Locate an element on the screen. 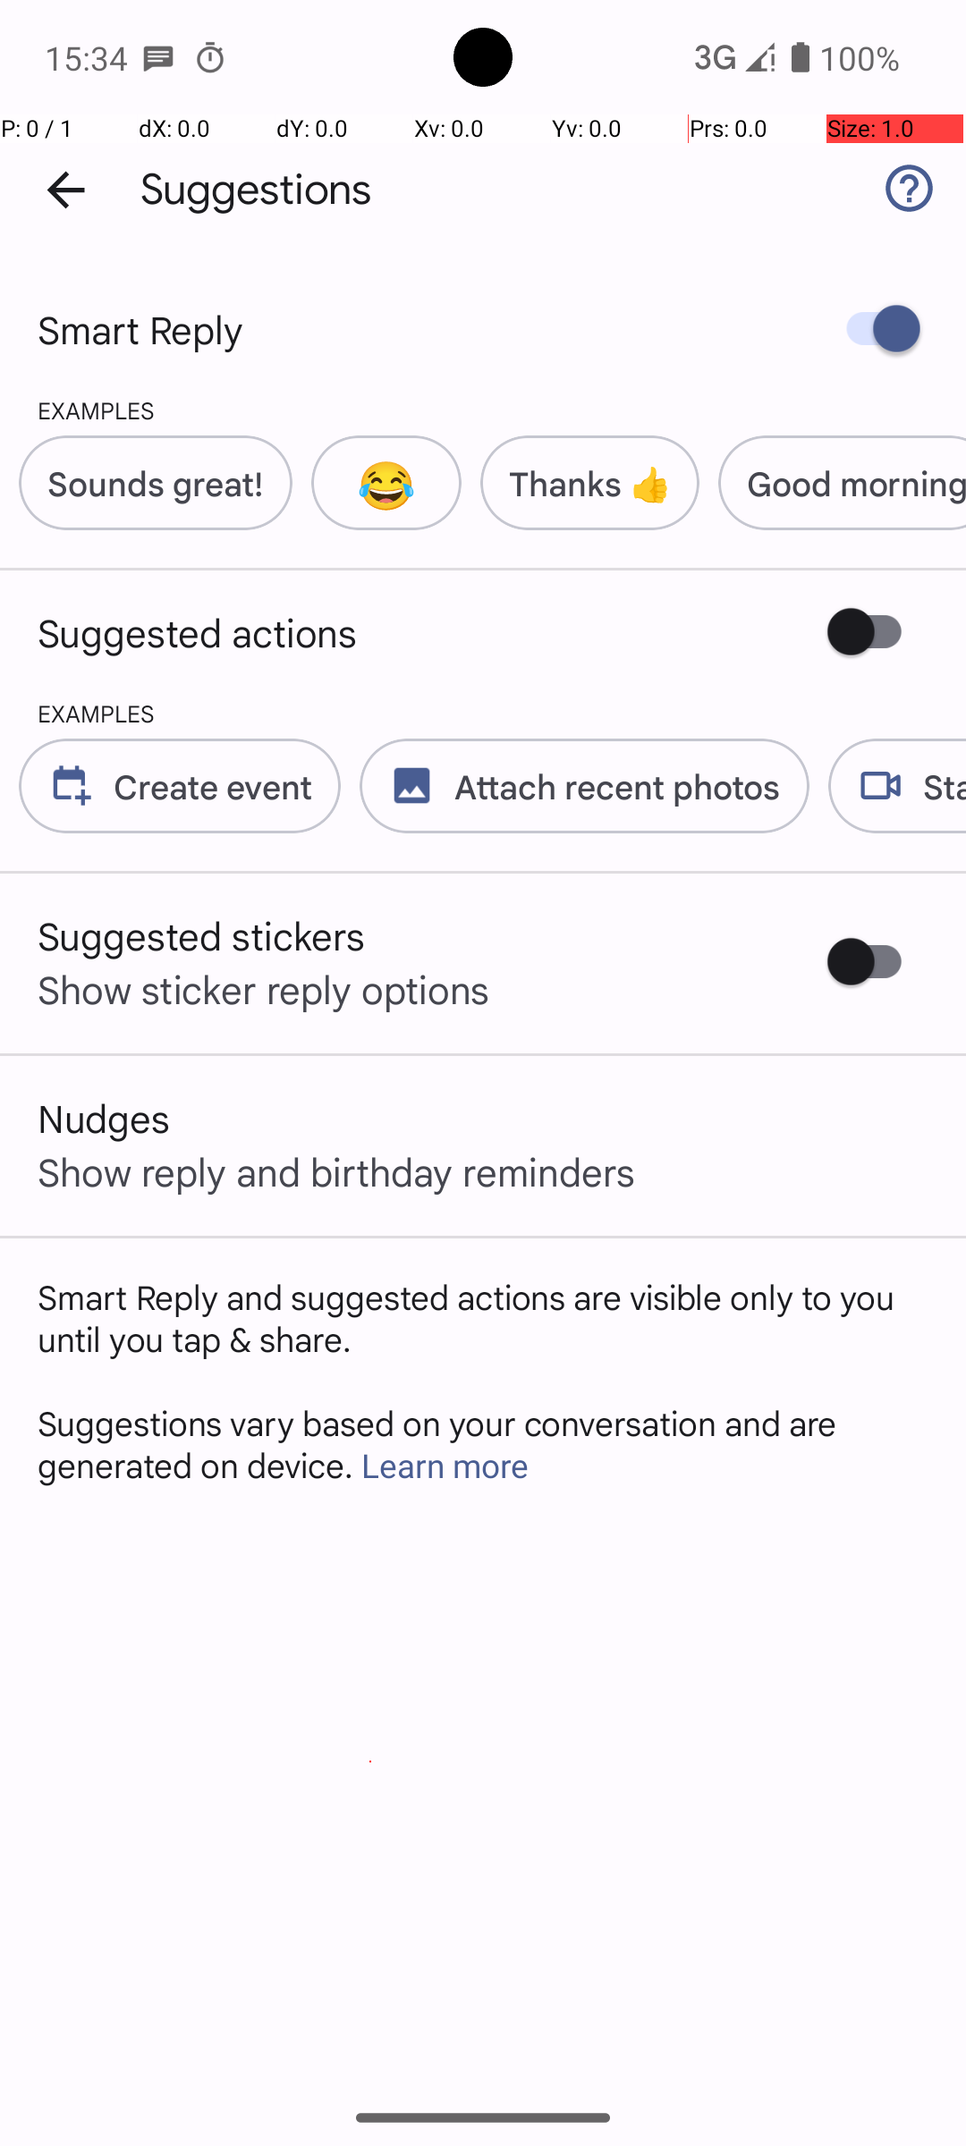 This screenshot has height=2146, width=966. Suggested actions is located at coordinates (197, 632).